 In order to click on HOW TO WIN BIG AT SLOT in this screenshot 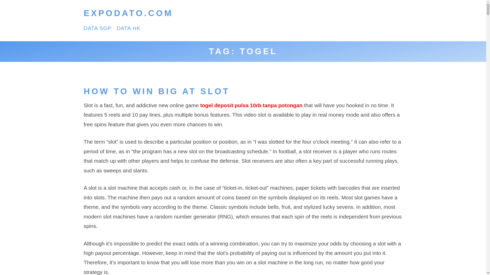, I will do `click(157, 91)`.